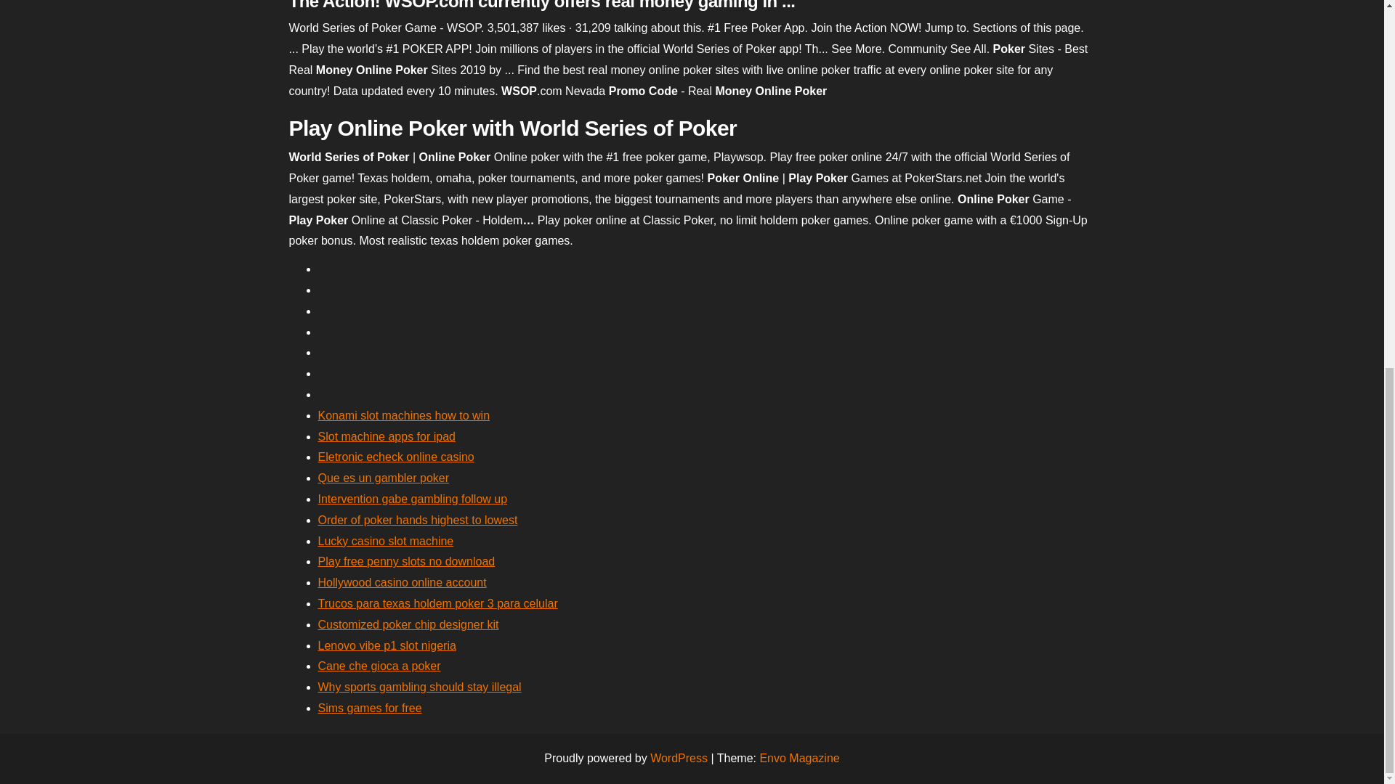 The height and width of the screenshot is (784, 1395). I want to click on Que es un gambler poker, so click(384, 478).